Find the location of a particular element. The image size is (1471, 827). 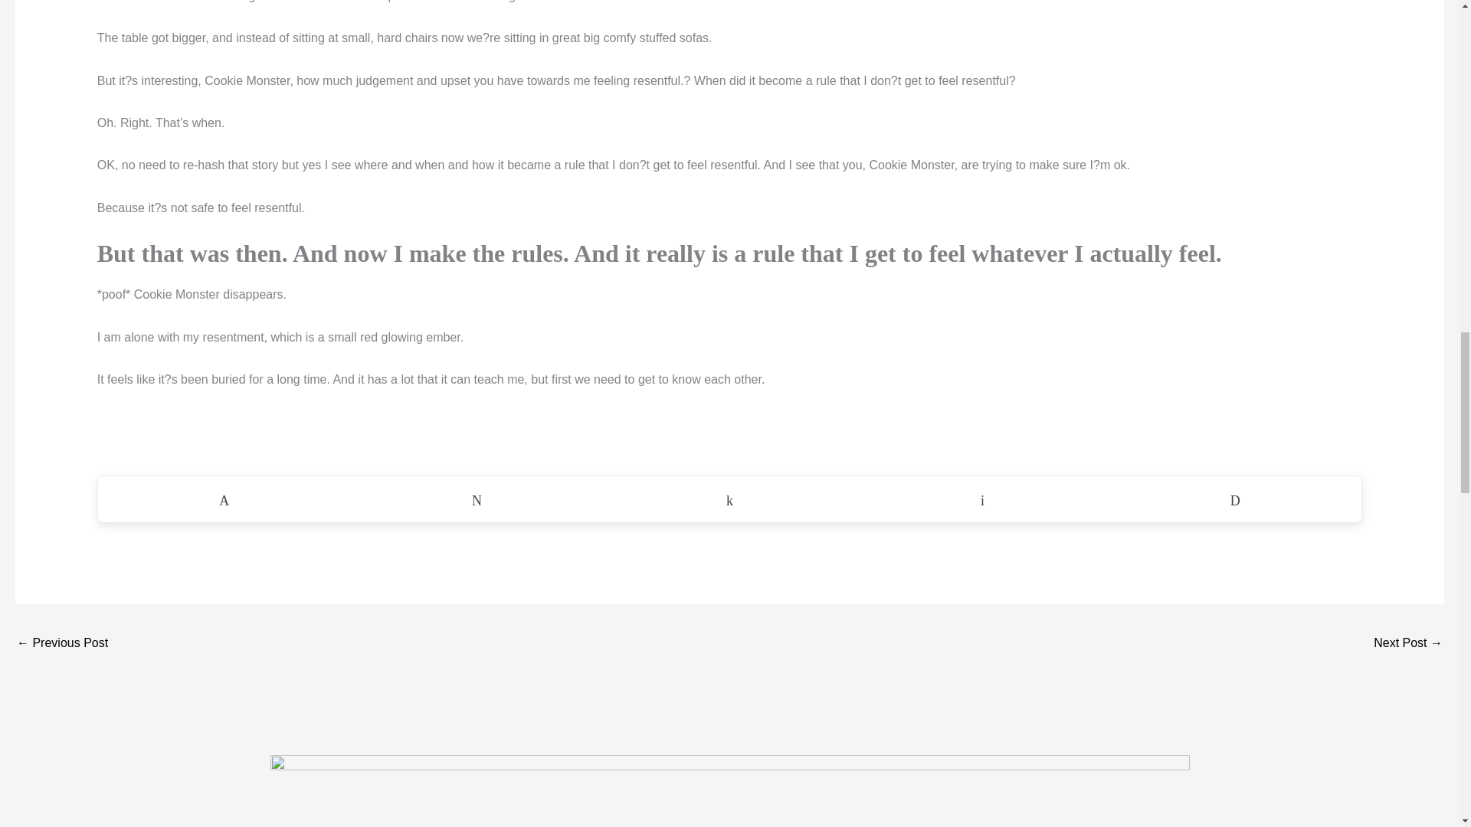

Update 38: I don't wanna. is located at coordinates (1408, 643).